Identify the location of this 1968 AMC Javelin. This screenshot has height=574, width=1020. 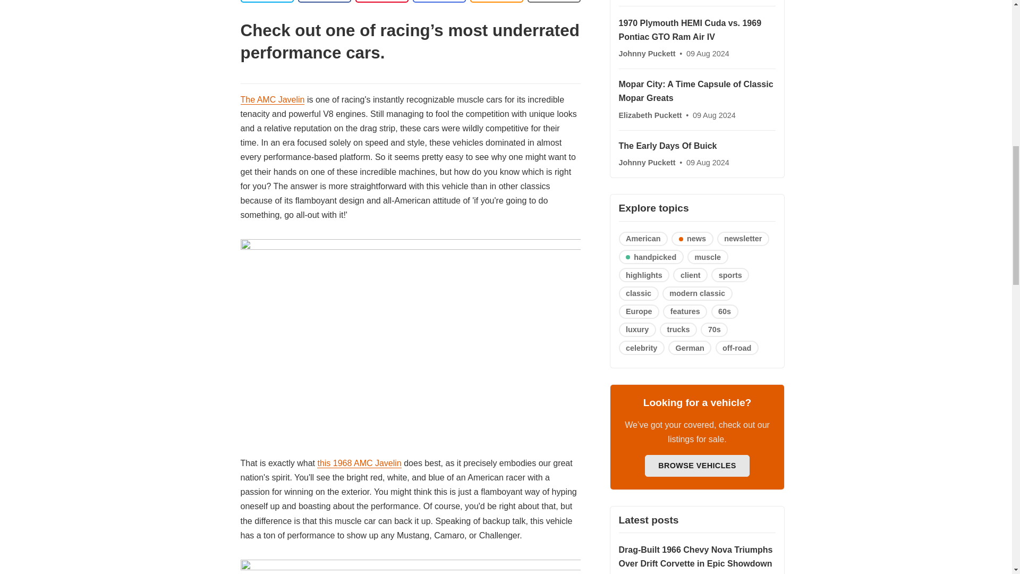
(359, 463).